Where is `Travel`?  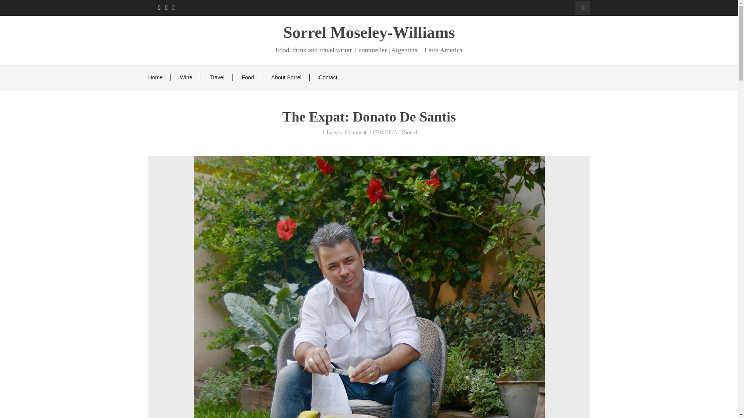
Travel is located at coordinates (217, 77).